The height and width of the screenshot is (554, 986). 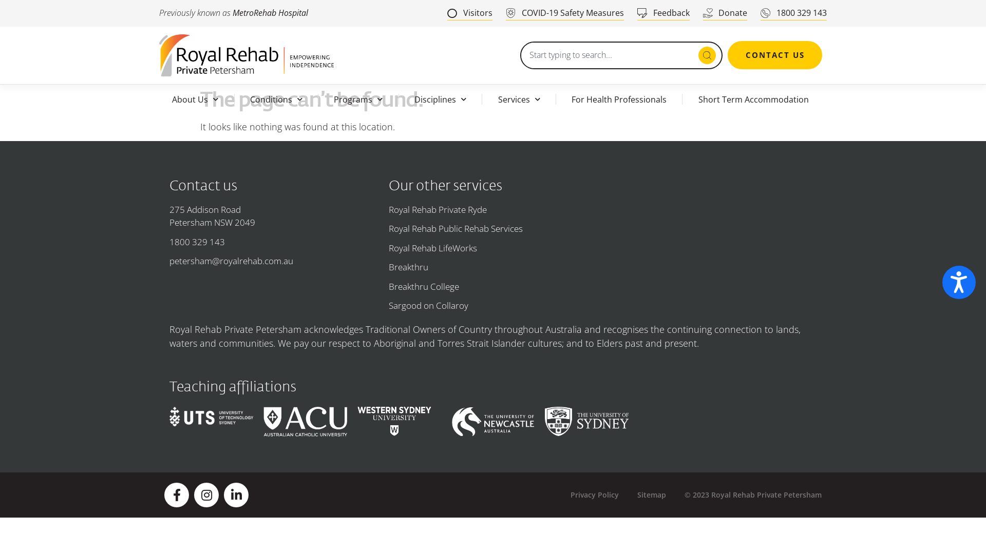 I want to click on Sitemap, so click(x=652, y=494).